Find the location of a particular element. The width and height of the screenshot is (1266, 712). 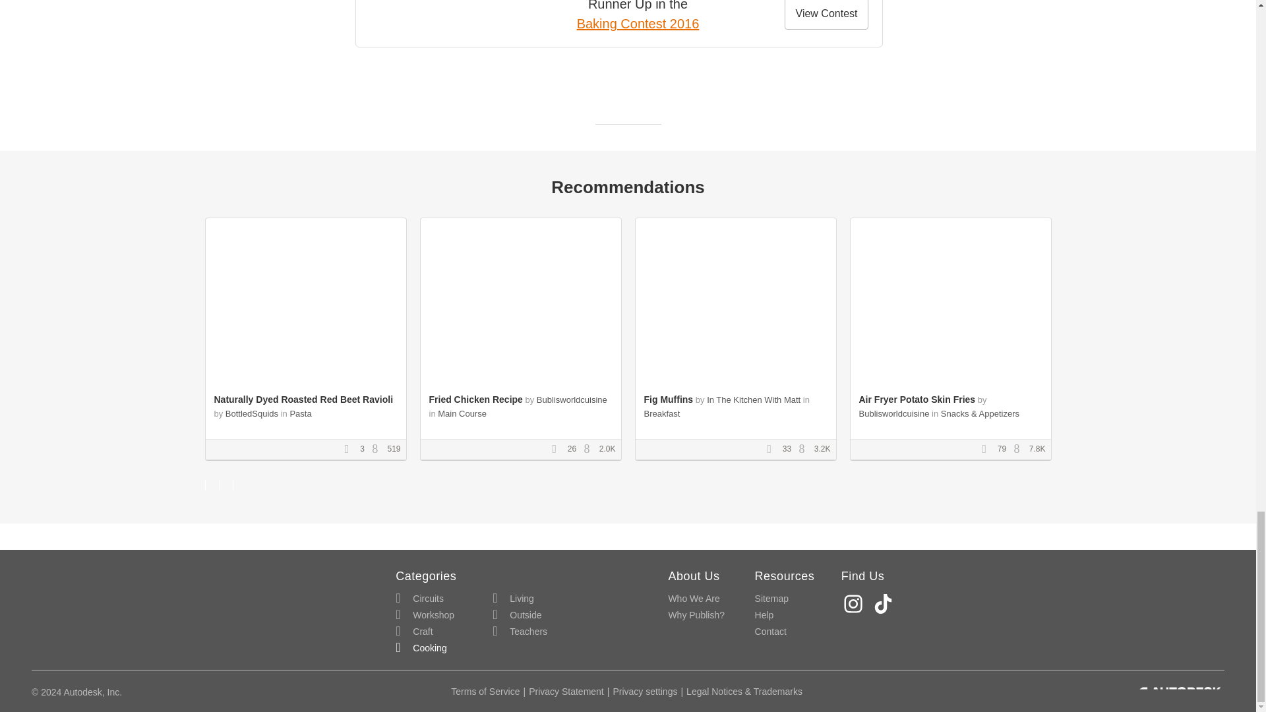

Bublisworldcuisine is located at coordinates (893, 413).